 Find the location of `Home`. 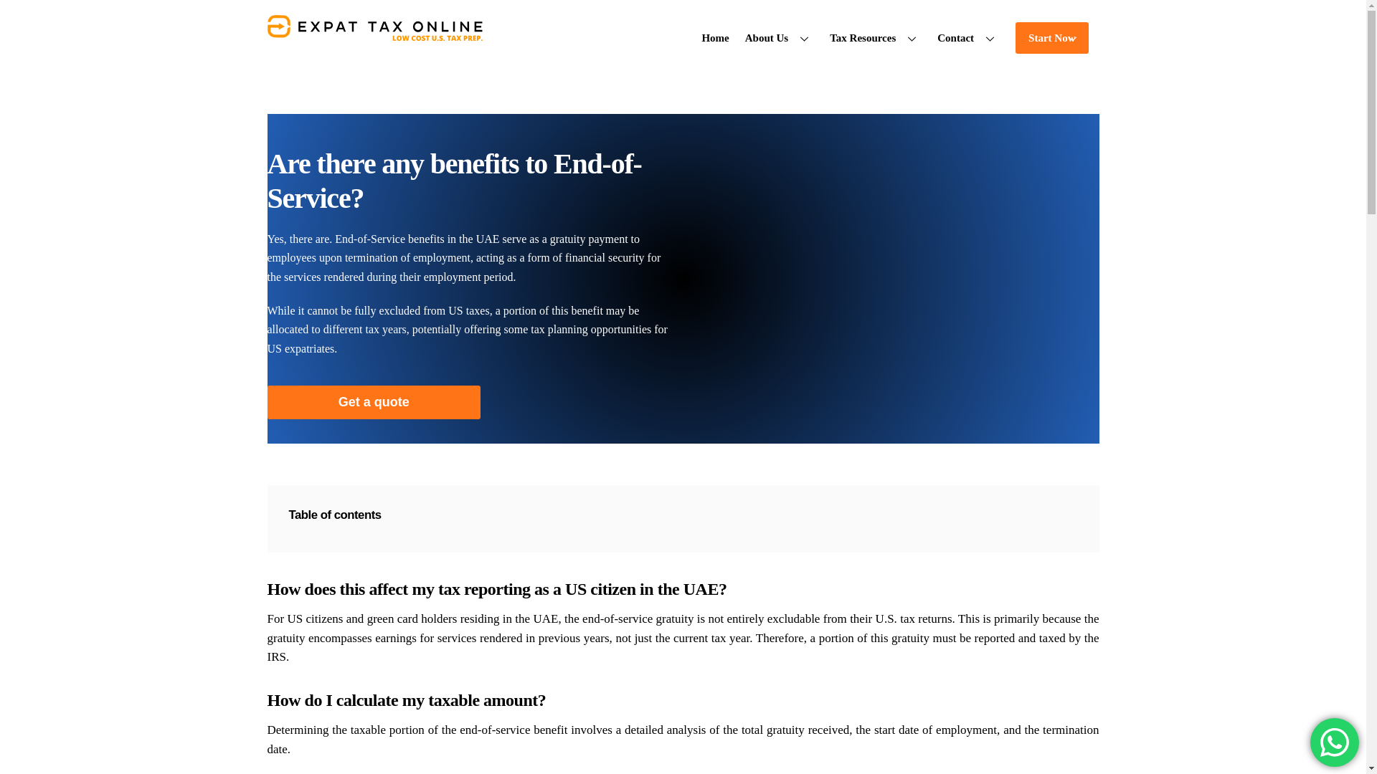

Home is located at coordinates (968, 37).